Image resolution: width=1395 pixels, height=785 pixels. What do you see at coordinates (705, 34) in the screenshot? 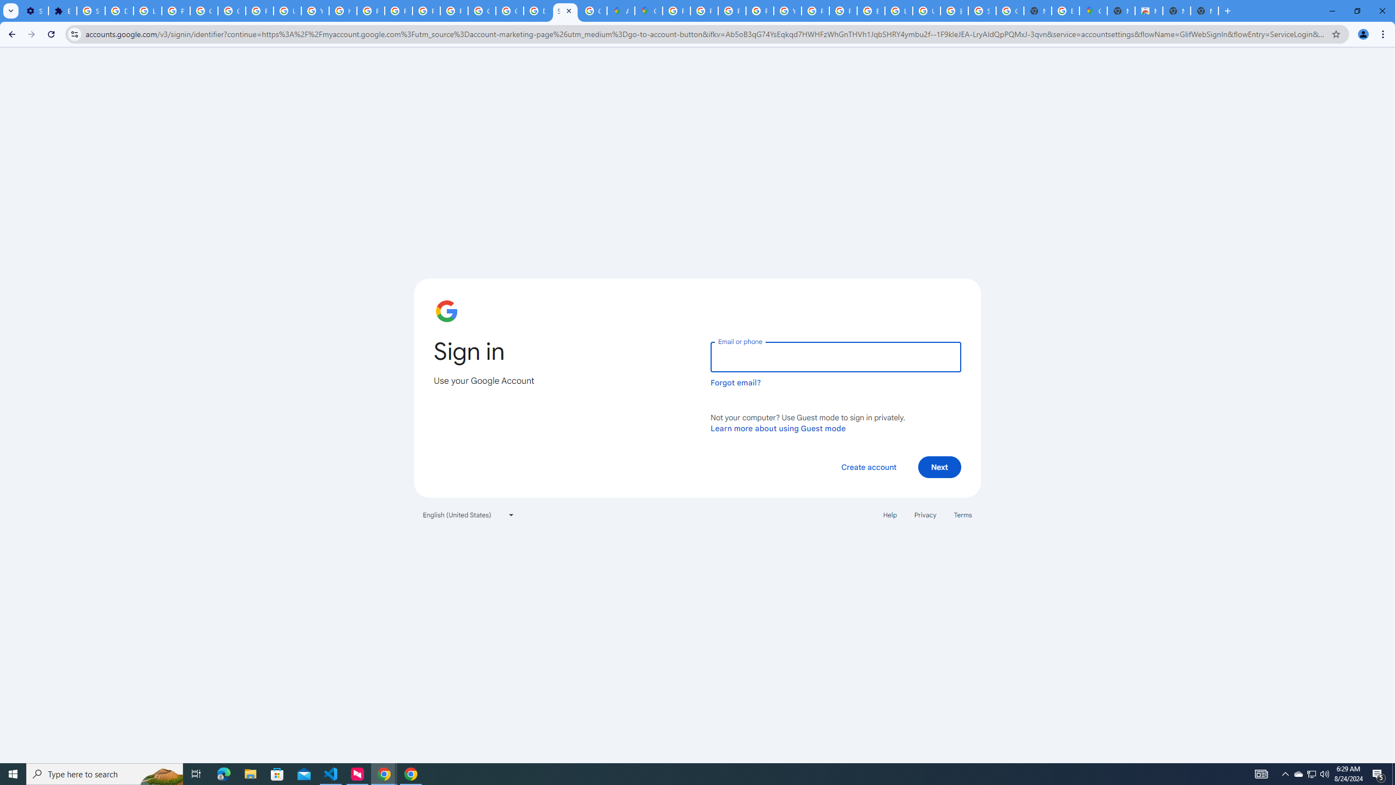
I see `Address and search bar` at bounding box center [705, 34].